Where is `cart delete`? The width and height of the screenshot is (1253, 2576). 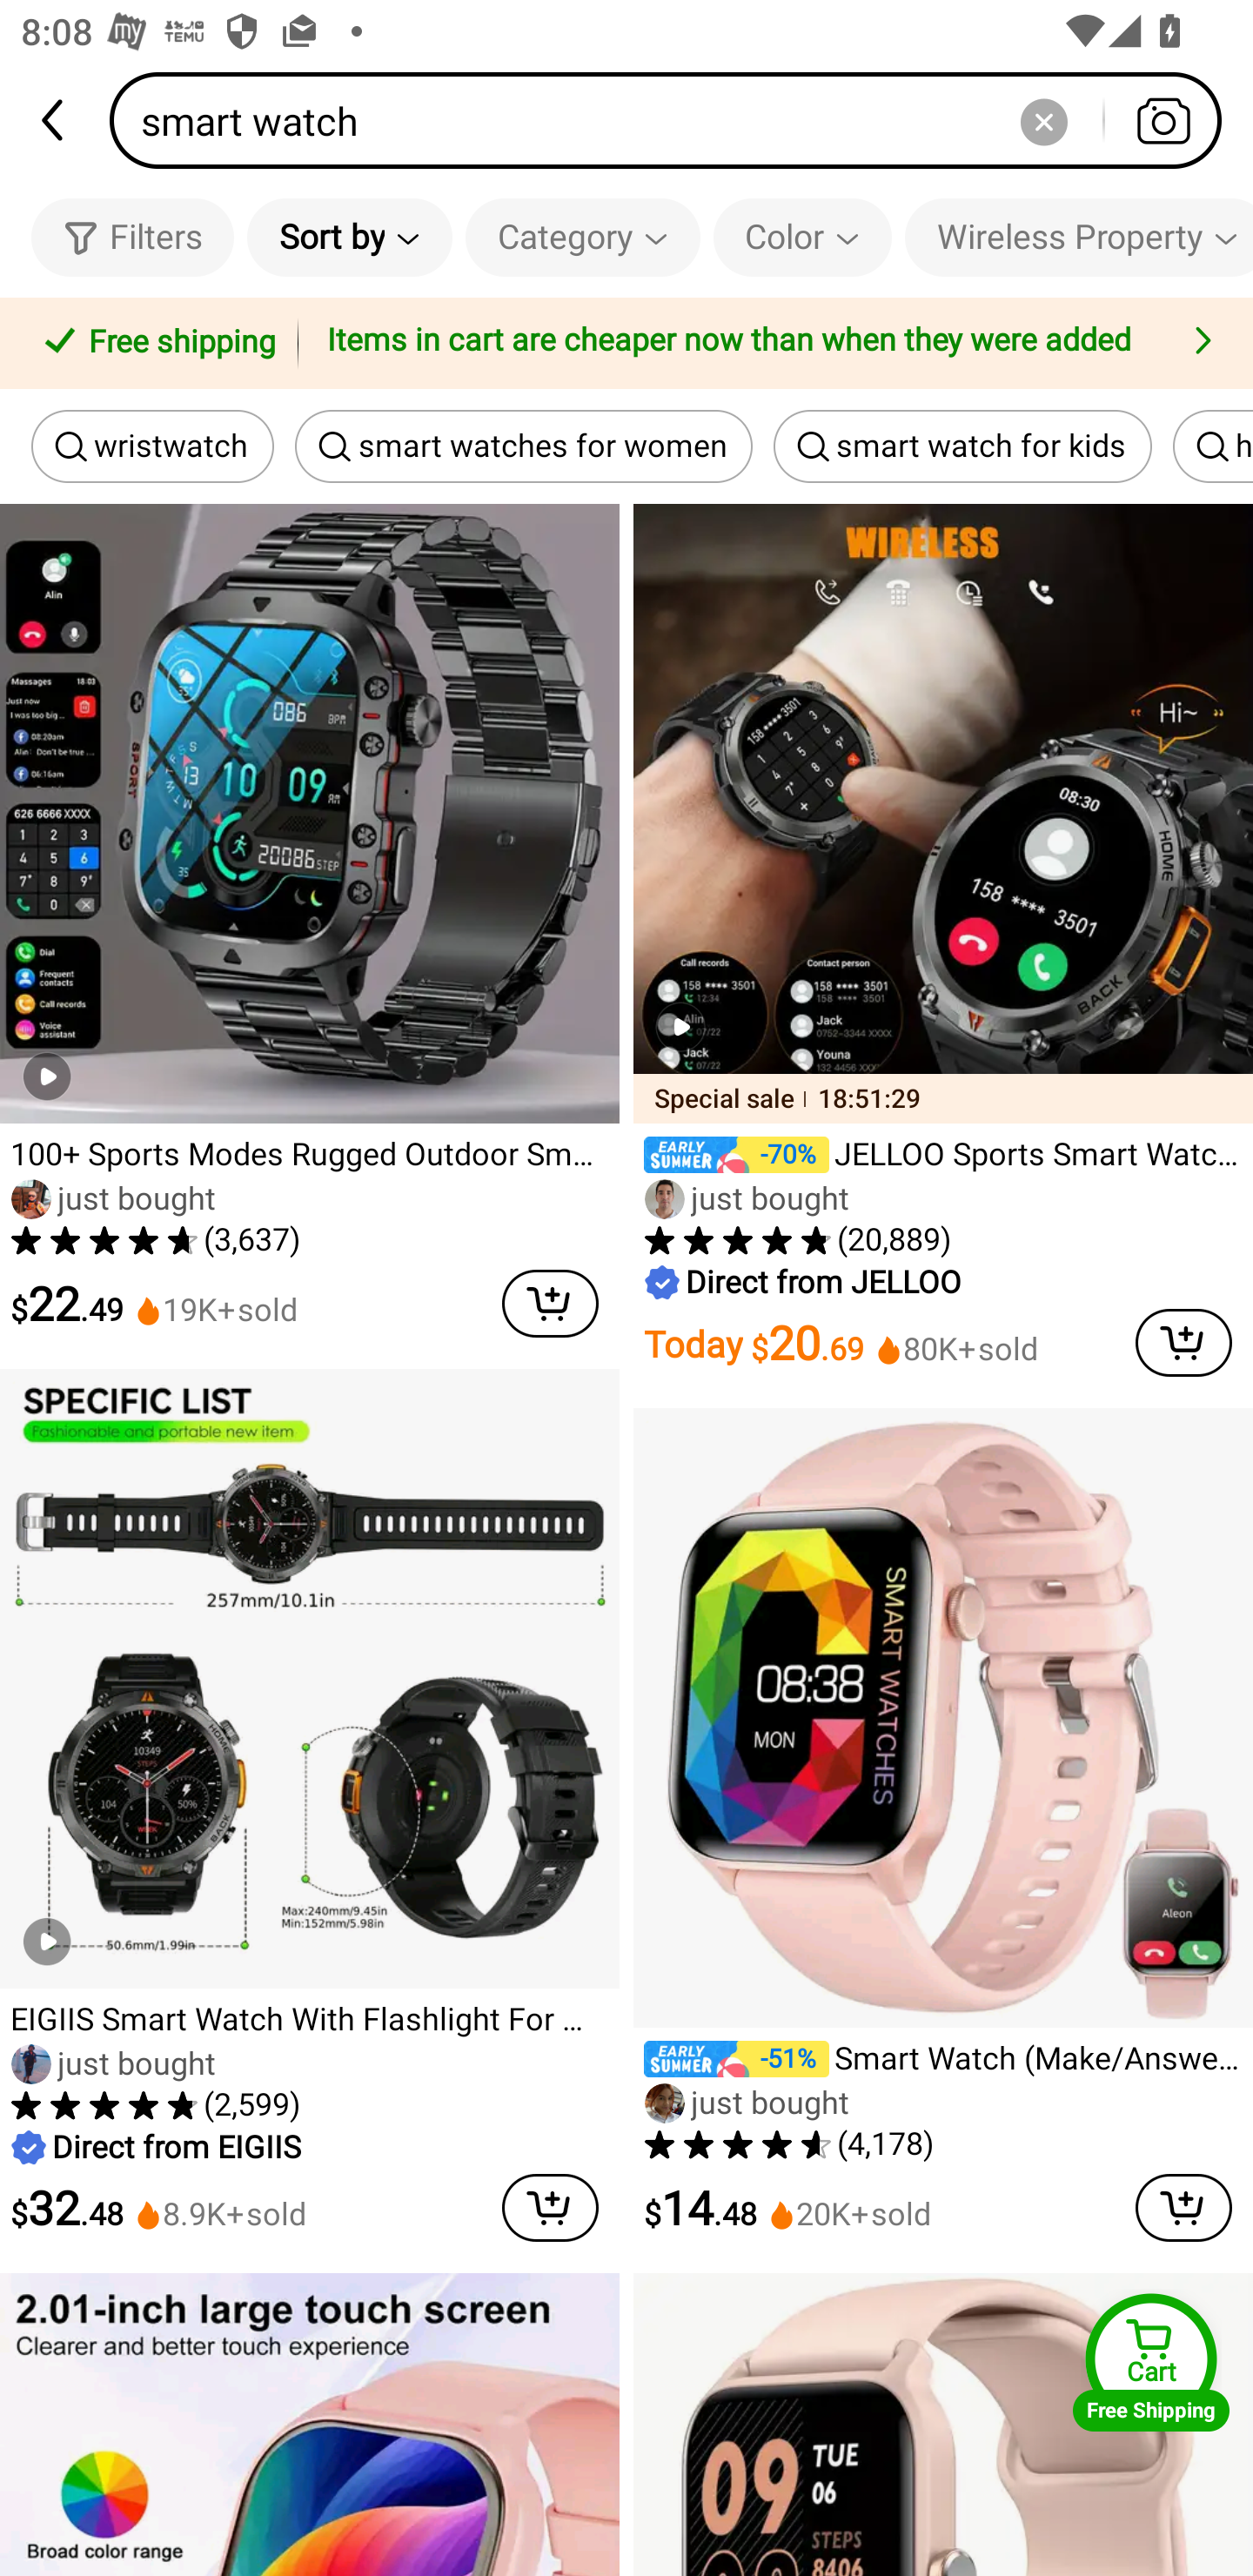 cart delete is located at coordinates (550, 2207).